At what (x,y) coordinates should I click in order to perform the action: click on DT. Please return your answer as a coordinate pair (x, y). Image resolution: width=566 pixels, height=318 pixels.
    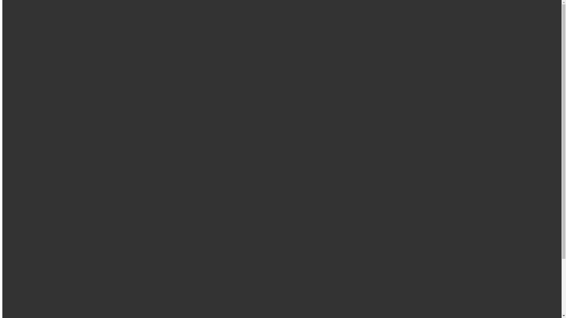
    Looking at the image, I should click on (17, 252).